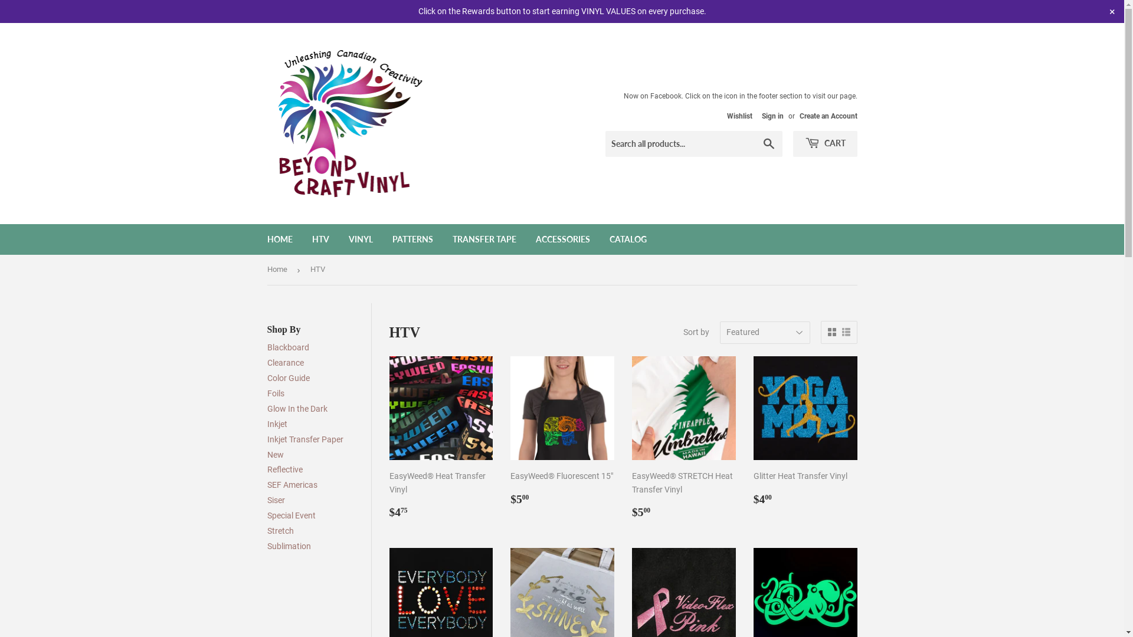  What do you see at coordinates (297, 409) in the screenshot?
I see `Glow In the Dark` at bounding box center [297, 409].